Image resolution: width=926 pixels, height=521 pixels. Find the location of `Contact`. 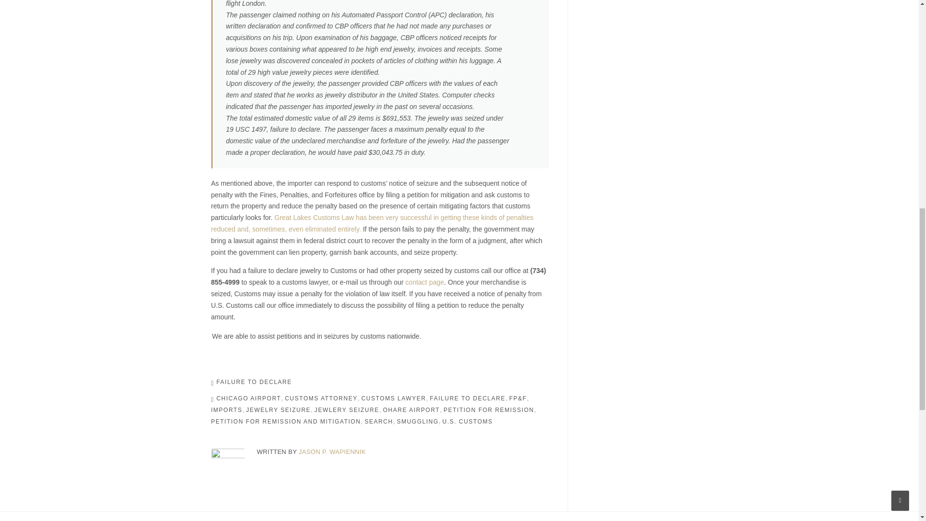

Contact is located at coordinates (424, 282).